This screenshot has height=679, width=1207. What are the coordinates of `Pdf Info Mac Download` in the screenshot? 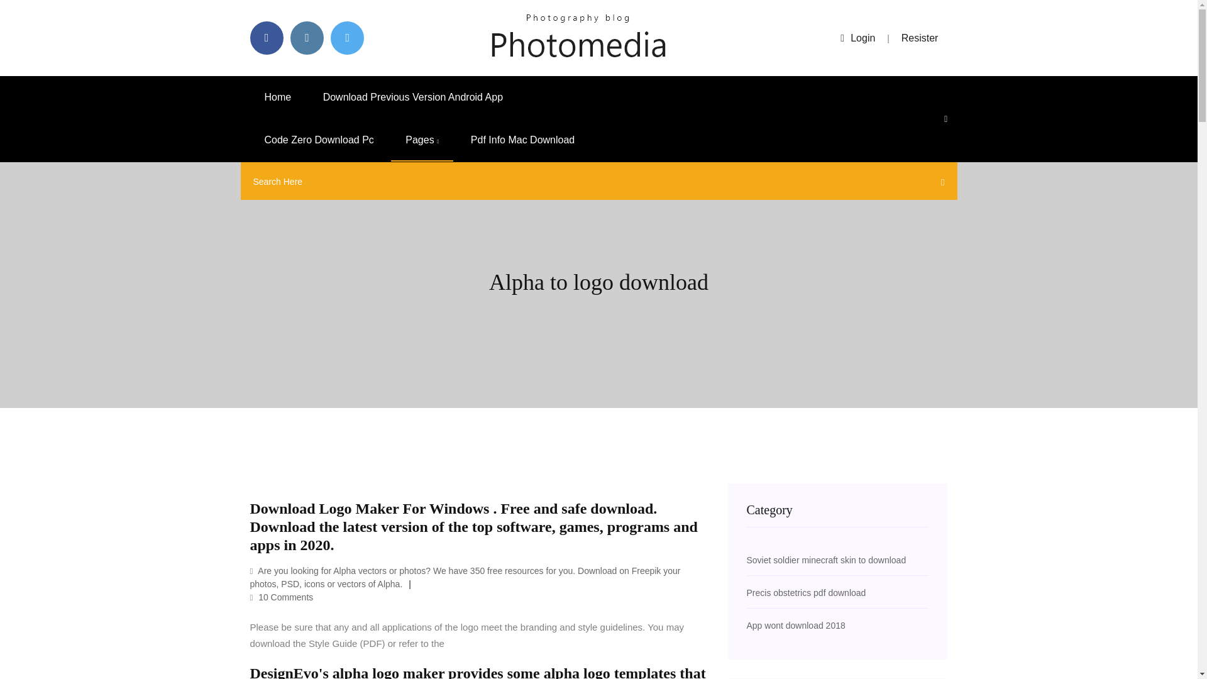 It's located at (522, 140).